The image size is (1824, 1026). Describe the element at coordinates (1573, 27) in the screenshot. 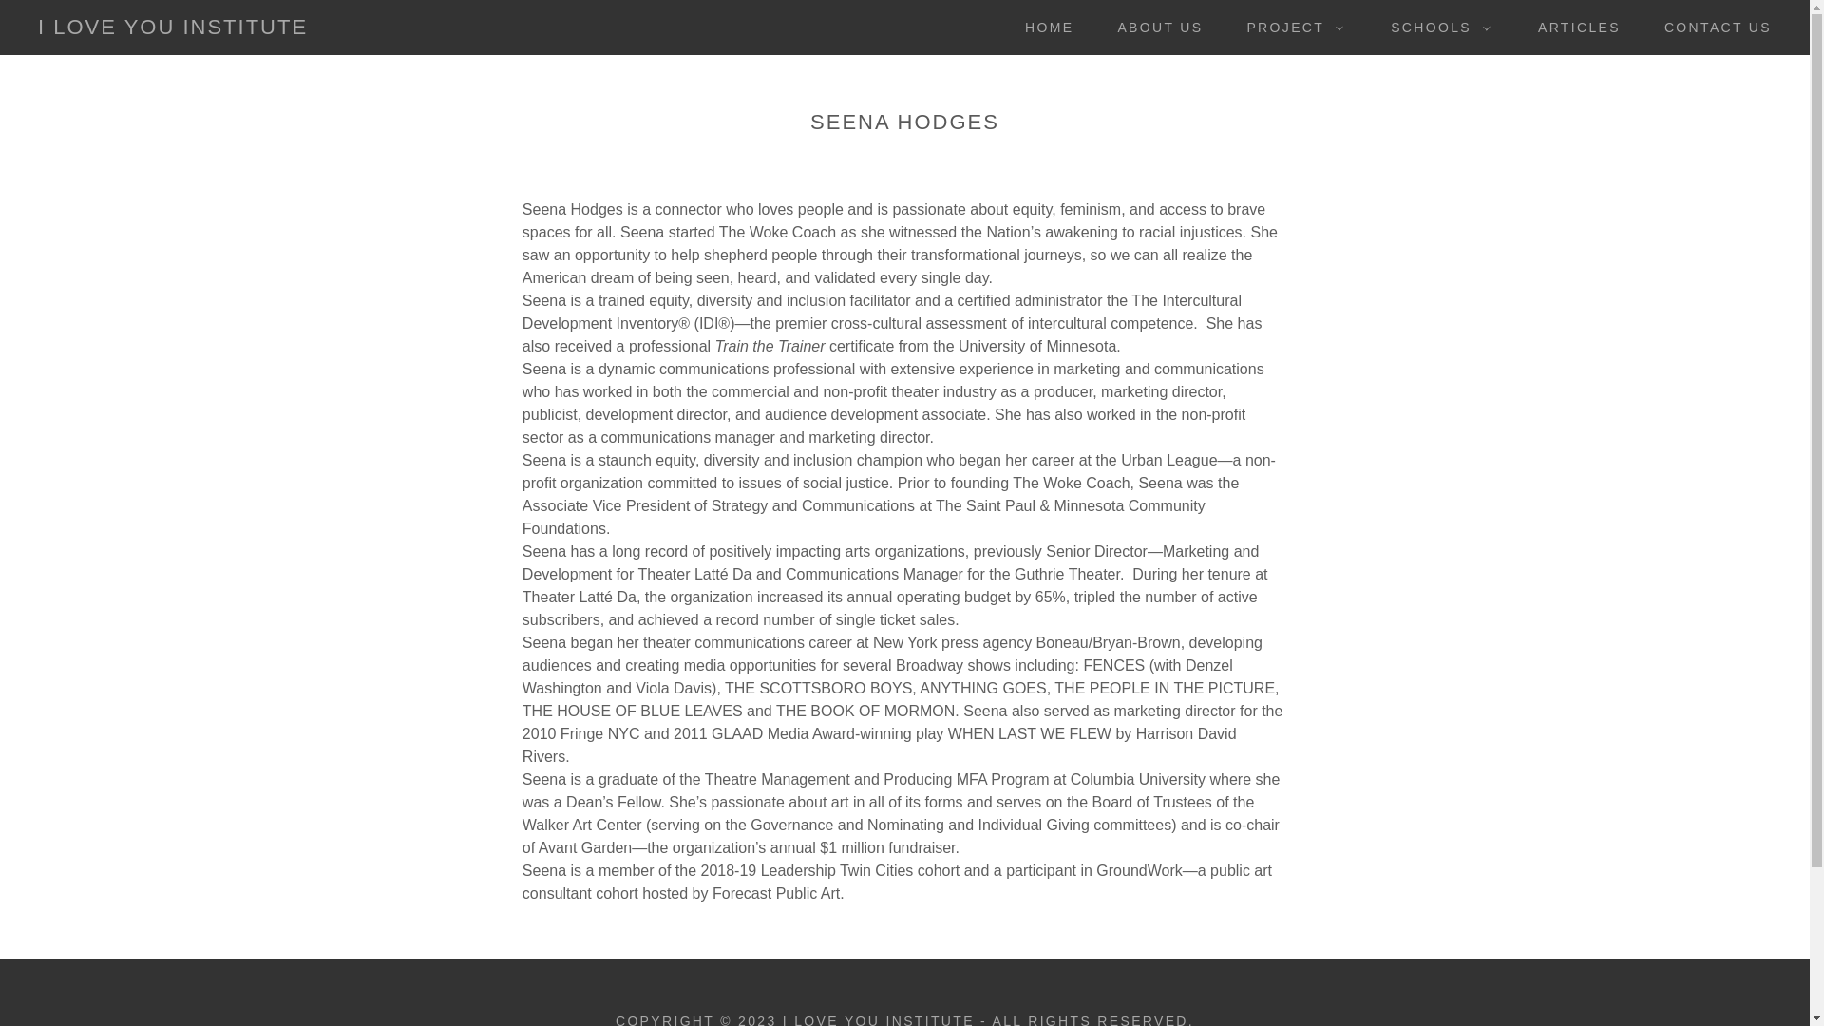

I see `ARTICLES` at that location.